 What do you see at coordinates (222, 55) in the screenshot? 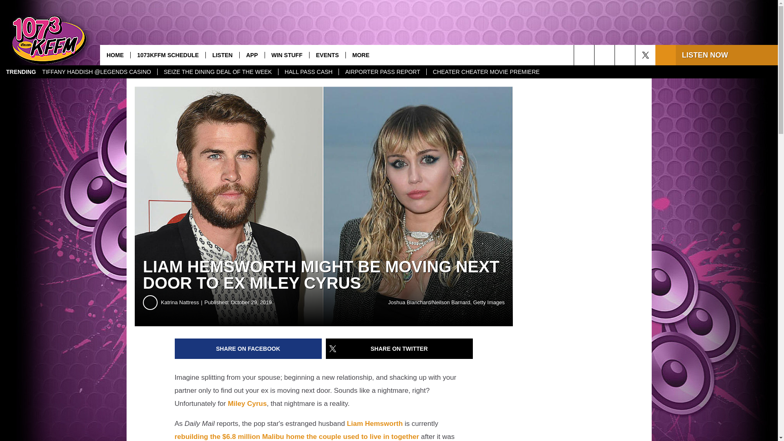
I see `LISTEN` at bounding box center [222, 55].